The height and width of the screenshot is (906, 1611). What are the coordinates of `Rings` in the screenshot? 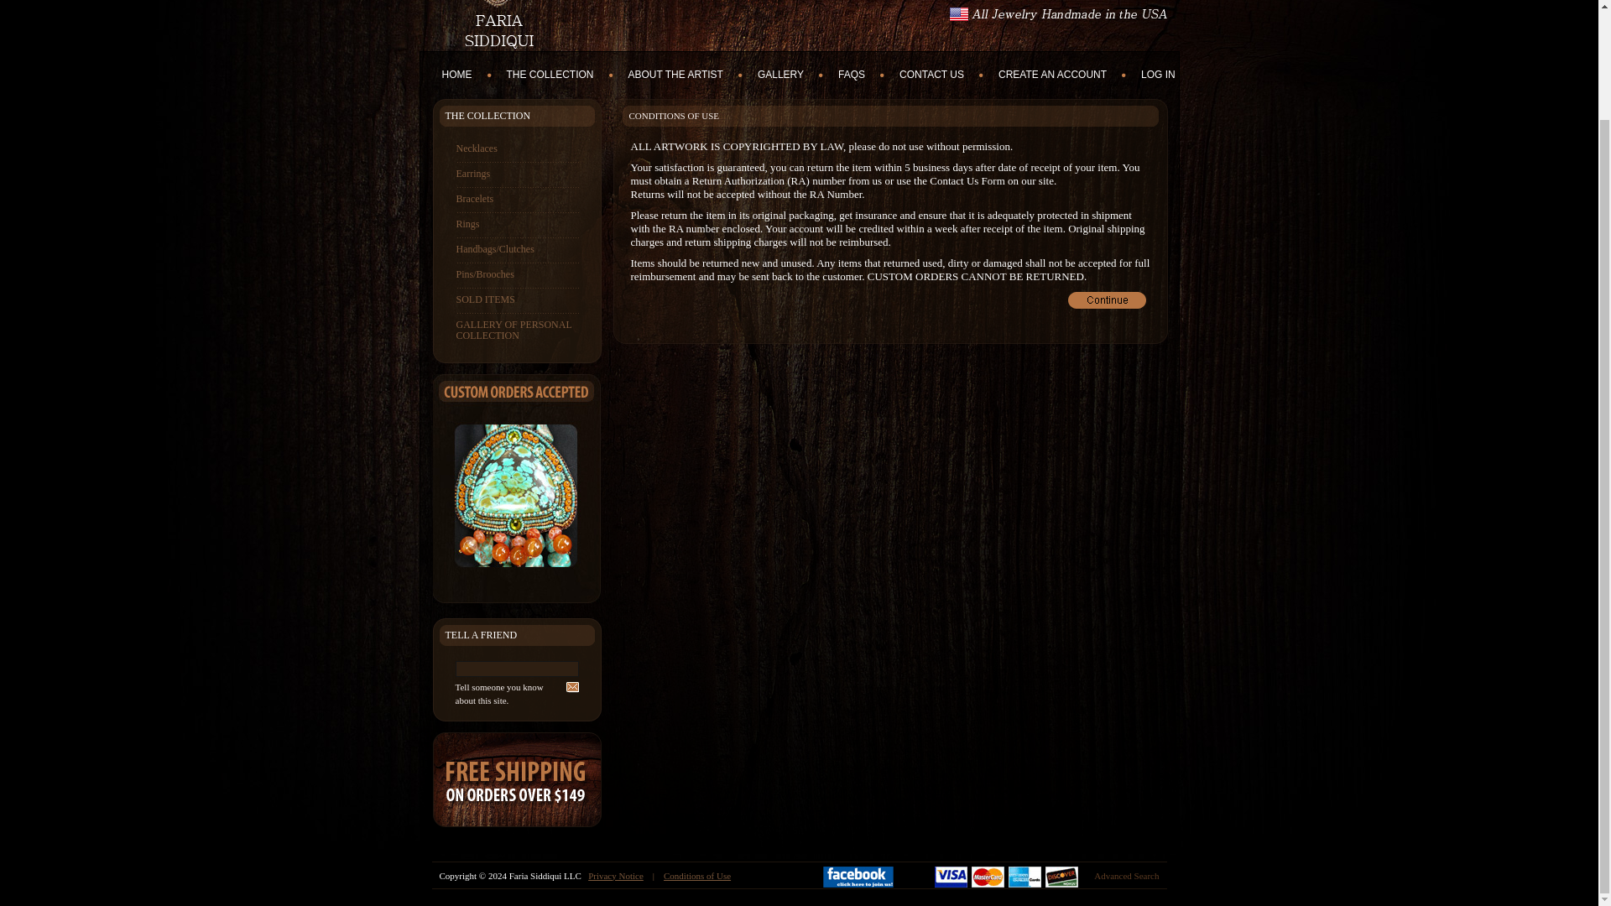 It's located at (517, 224).